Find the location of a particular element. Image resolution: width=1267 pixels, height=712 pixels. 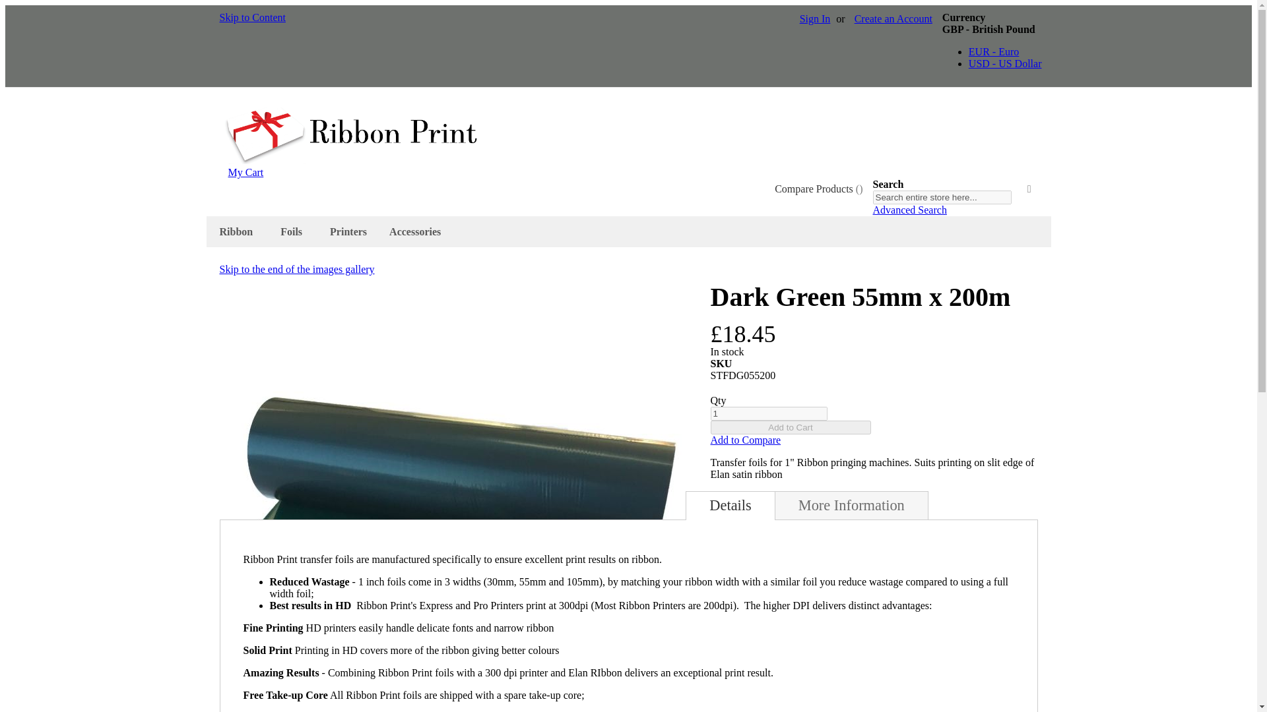

Search is located at coordinates (1029, 189).